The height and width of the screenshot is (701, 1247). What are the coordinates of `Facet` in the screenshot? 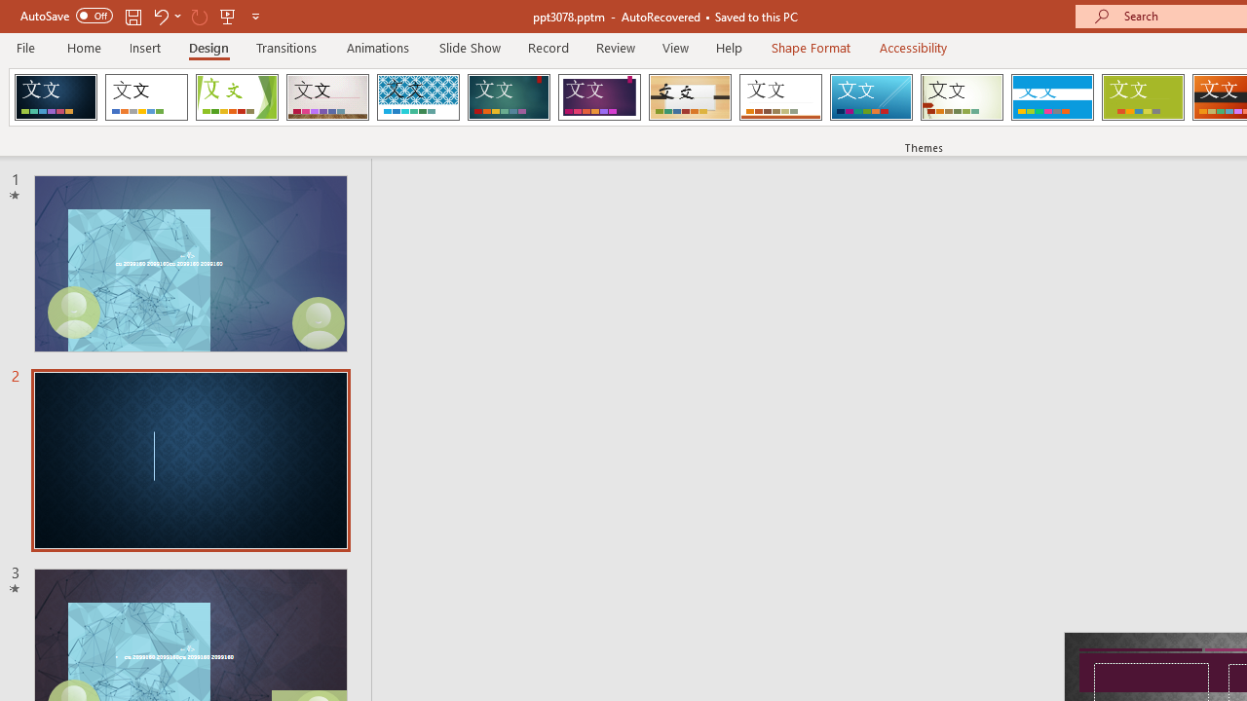 It's located at (238, 97).